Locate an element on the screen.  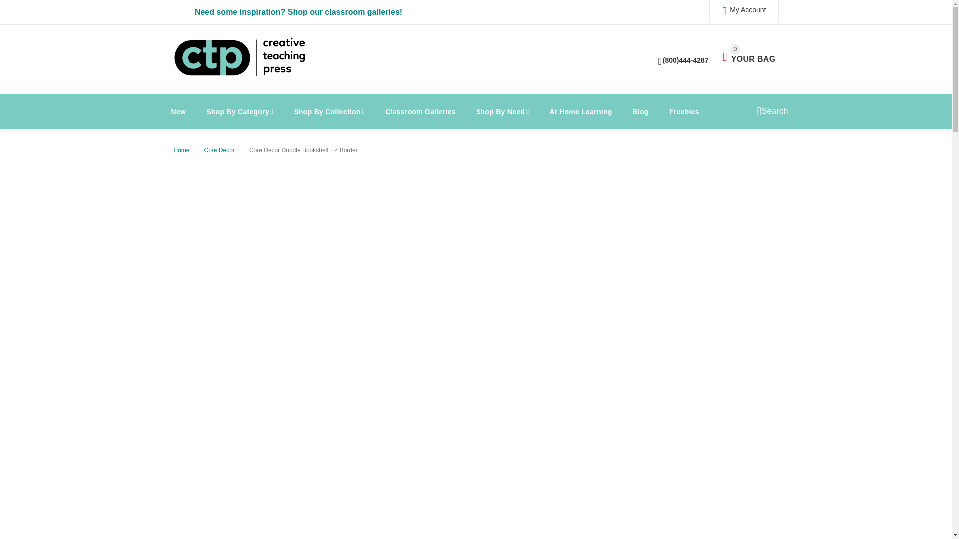
My Account is located at coordinates (240, 111).